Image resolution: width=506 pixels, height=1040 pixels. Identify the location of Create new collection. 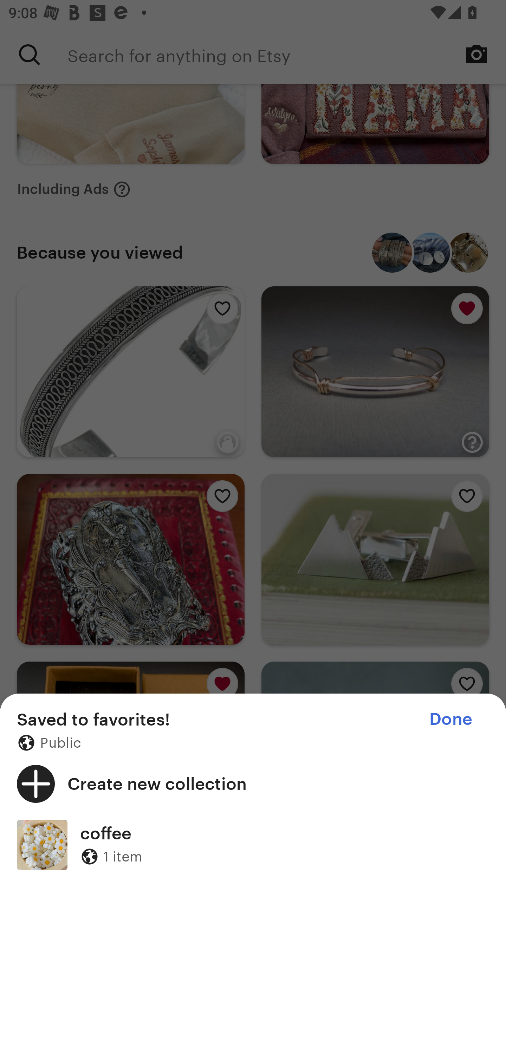
(253, 784).